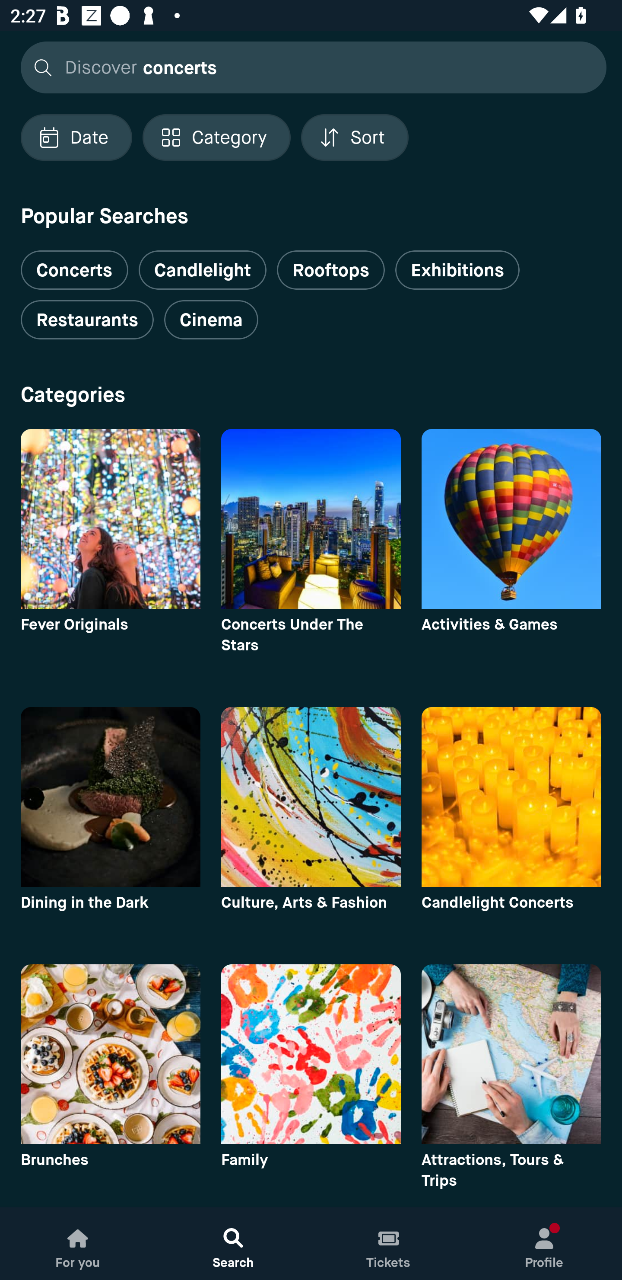  Describe the element at coordinates (511, 519) in the screenshot. I see `category image` at that location.